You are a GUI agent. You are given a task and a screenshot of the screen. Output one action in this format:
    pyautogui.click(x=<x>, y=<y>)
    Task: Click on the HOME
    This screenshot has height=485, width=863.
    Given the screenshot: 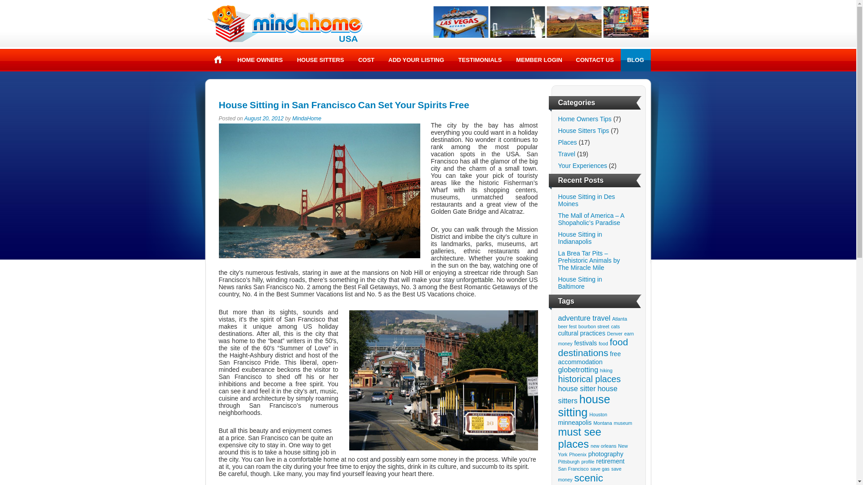 What is the action you would take?
    pyautogui.click(x=218, y=59)
    